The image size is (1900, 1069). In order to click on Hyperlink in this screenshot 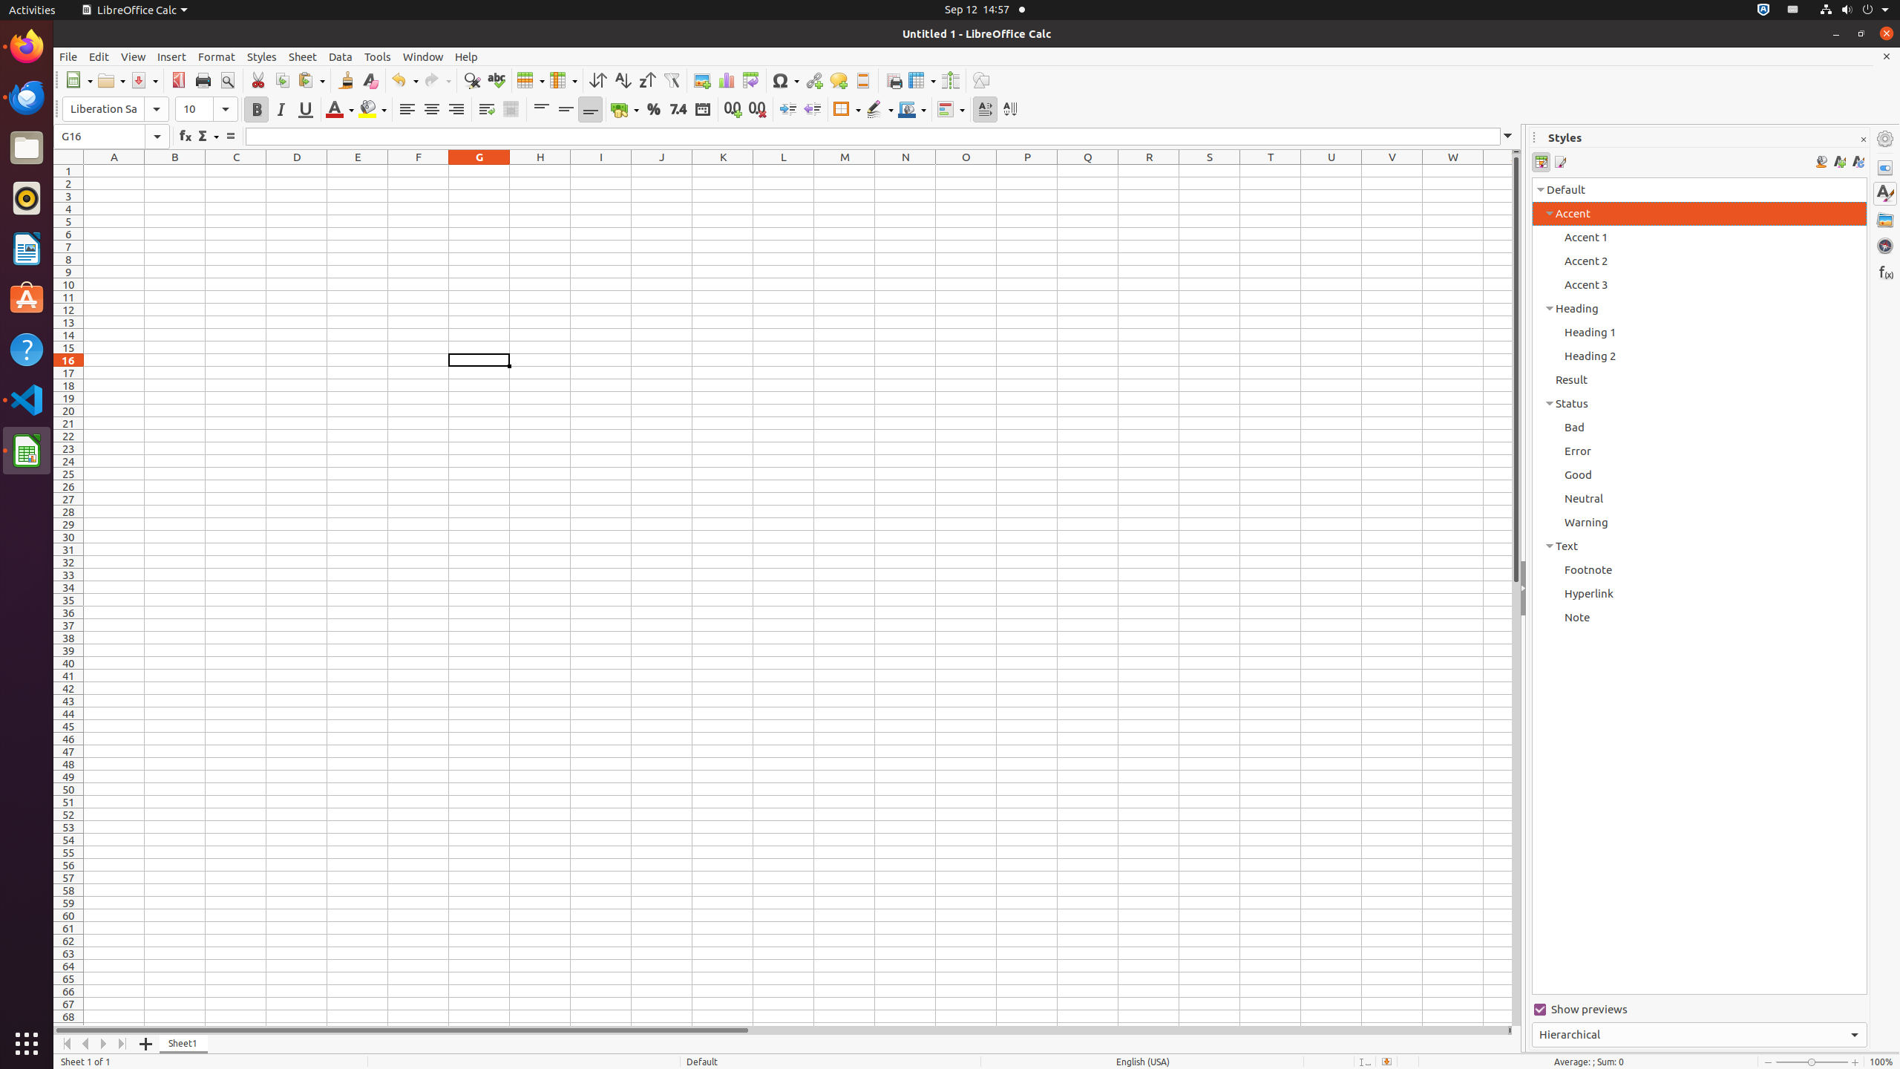, I will do `click(813, 80)`.